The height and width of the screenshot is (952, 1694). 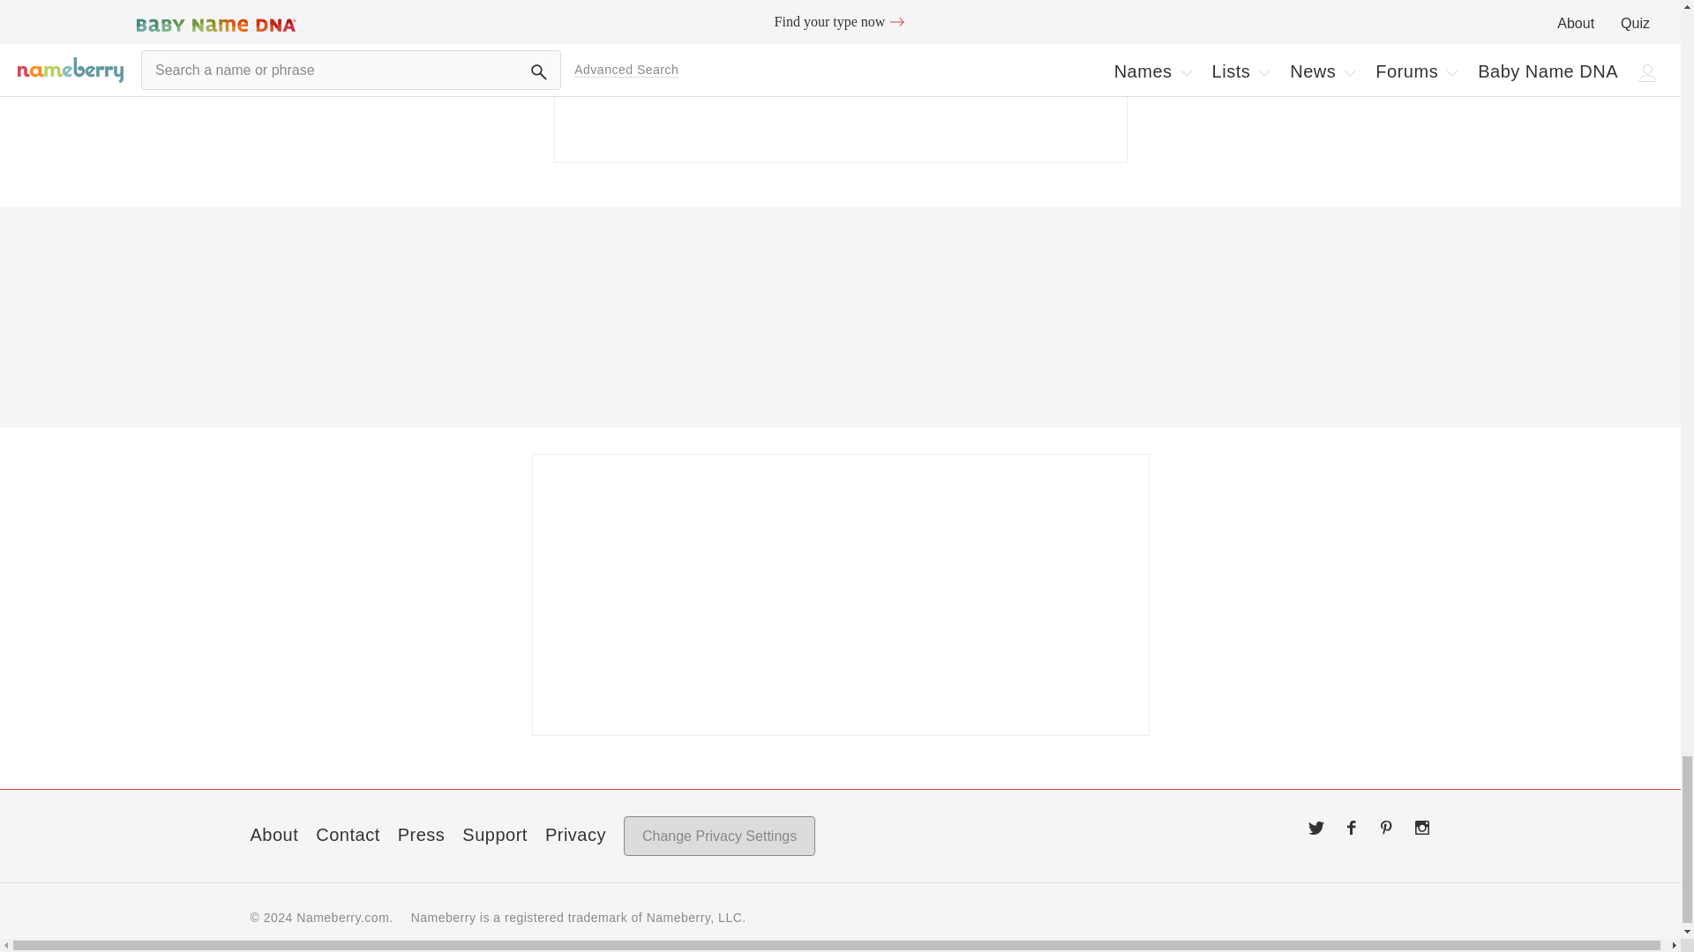 What do you see at coordinates (840, 594) in the screenshot?
I see `Sign up for the Nameberry Newsletter` at bounding box center [840, 594].